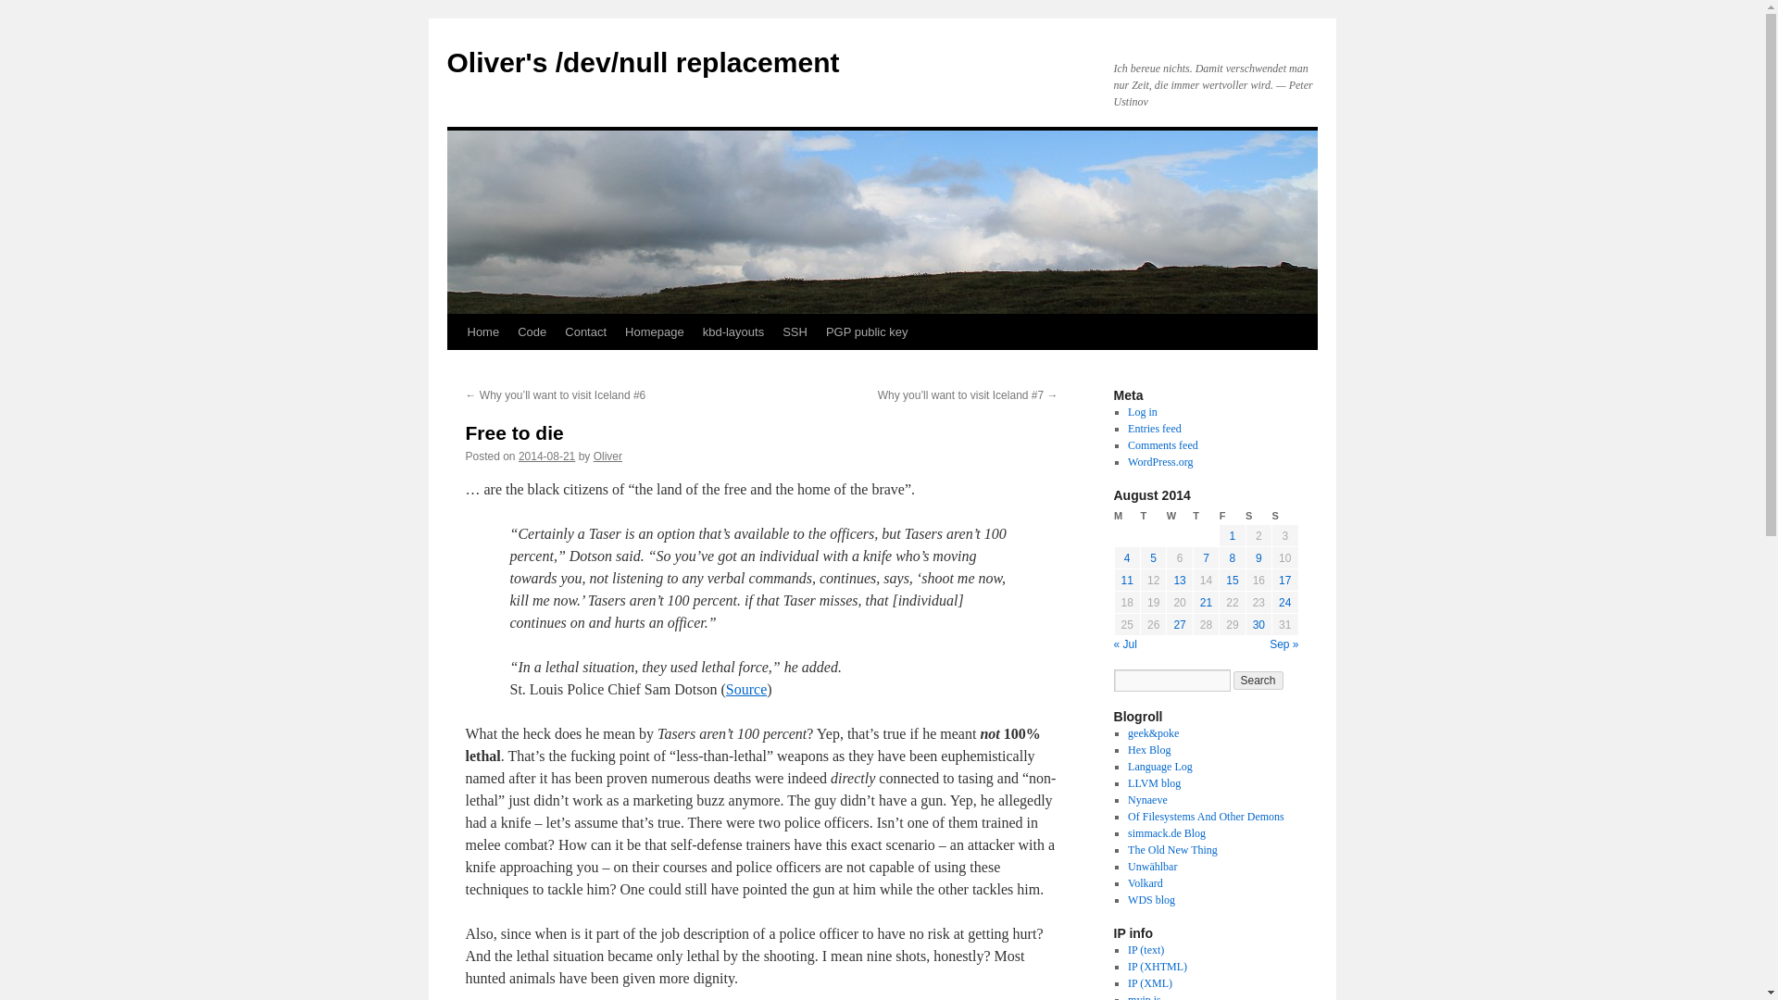 Image resolution: width=1778 pixels, height=1000 pixels. Describe the element at coordinates (607, 456) in the screenshot. I see `View all posts by Oliver` at that location.